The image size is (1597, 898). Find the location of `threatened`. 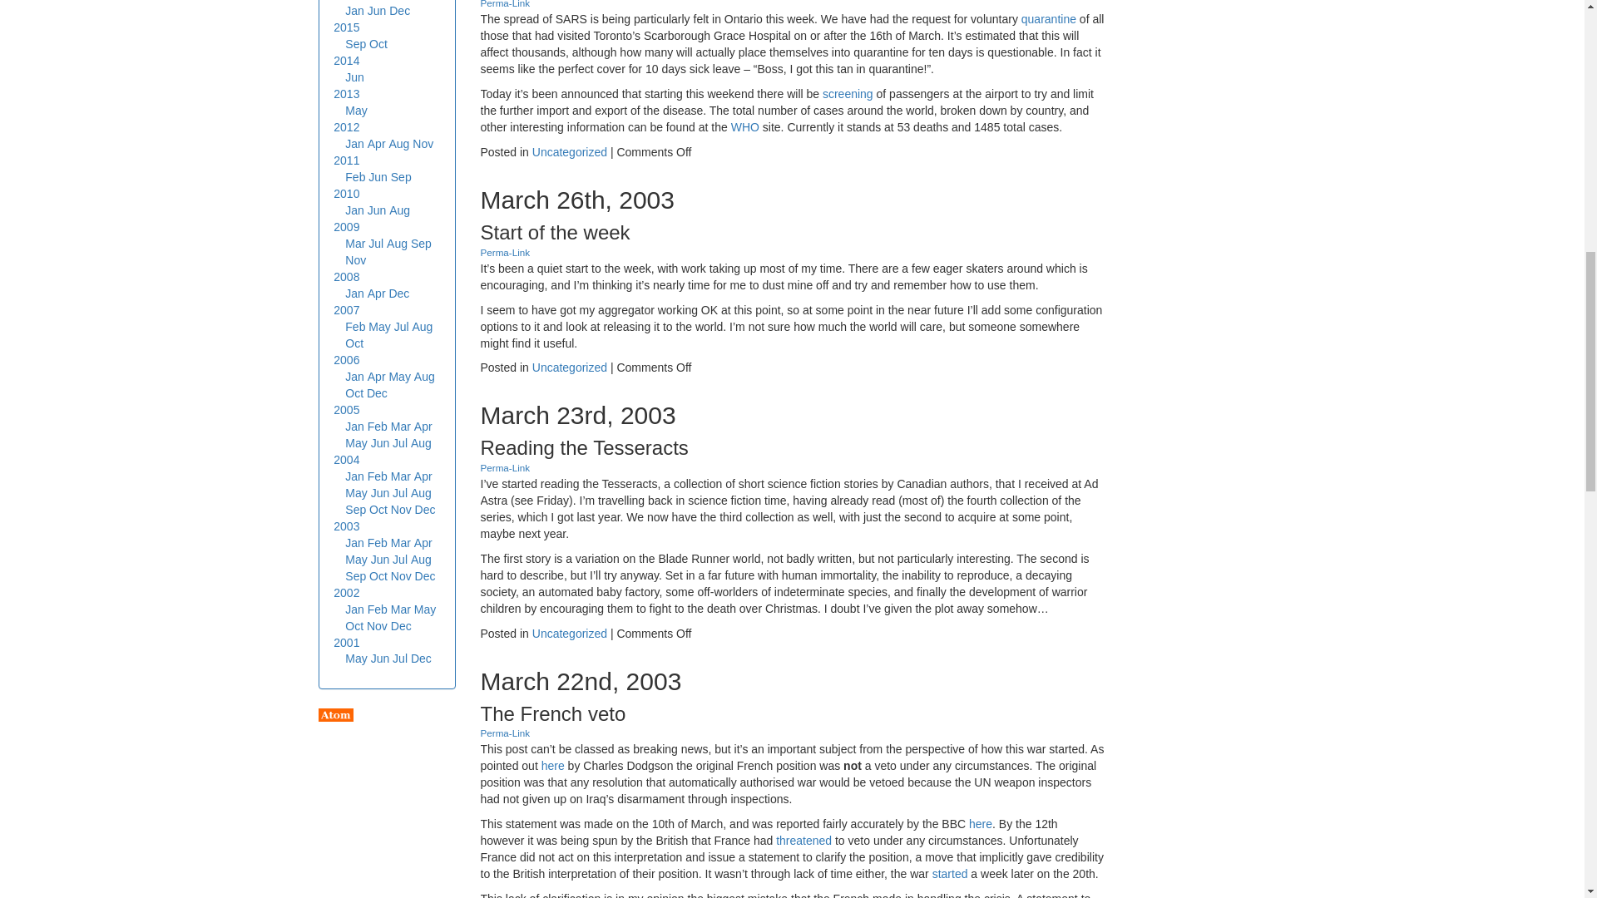

threatened is located at coordinates (803, 841).